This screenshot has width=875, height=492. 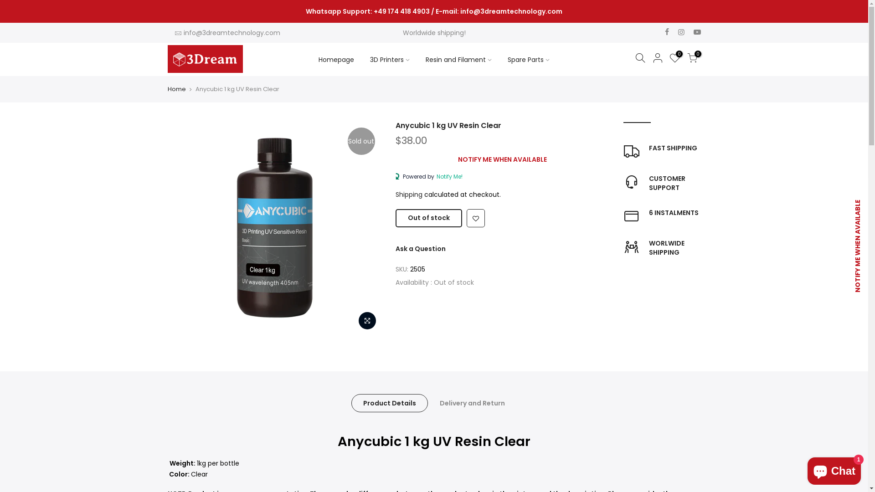 What do you see at coordinates (472, 403) in the screenshot?
I see `Delivery and Return` at bounding box center [472, 403].